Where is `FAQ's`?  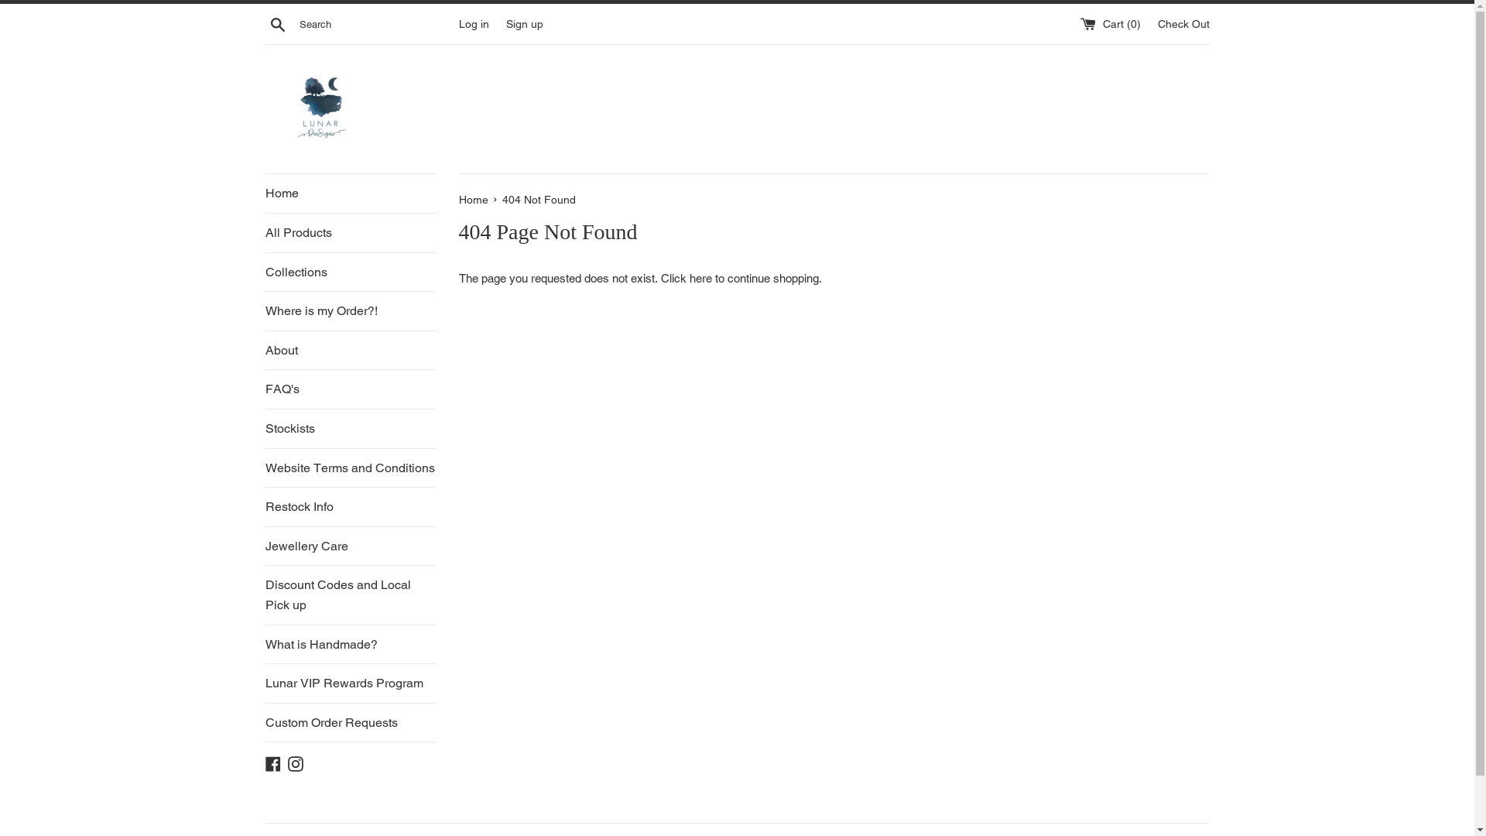 FAQ's is located at coordinates (350, 389).